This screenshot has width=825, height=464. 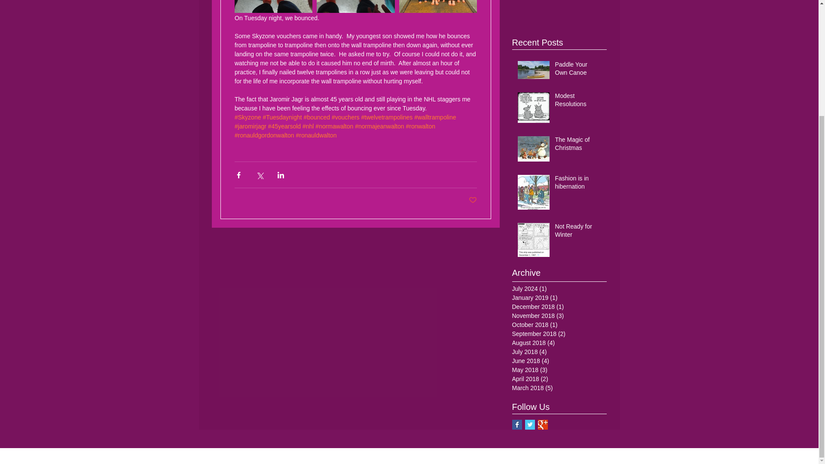 I want to click on The Magic of Christmas, so click(x=578, y=146).